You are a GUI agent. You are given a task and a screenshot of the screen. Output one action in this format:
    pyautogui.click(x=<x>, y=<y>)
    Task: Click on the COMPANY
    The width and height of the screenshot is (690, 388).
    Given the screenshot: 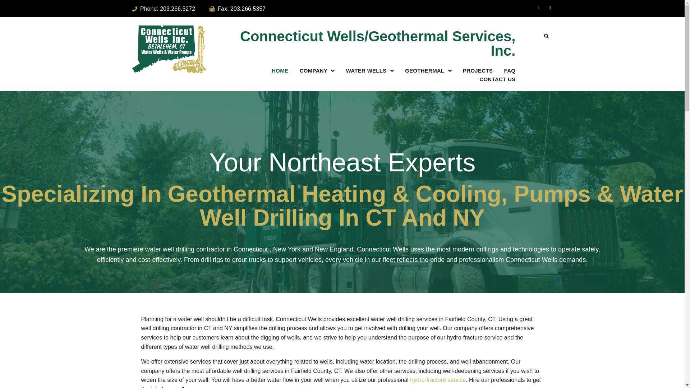 What is the action you would take?
    pyautogui.click(x=317, y=70)
    